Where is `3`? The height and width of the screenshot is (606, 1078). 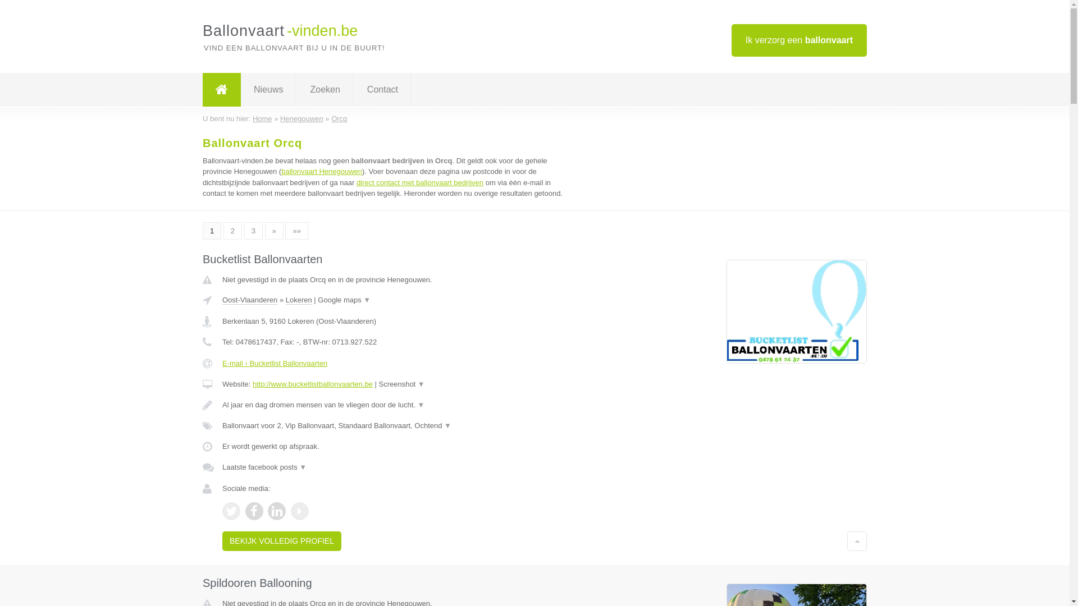 3 is located at coordinates (254, 231).